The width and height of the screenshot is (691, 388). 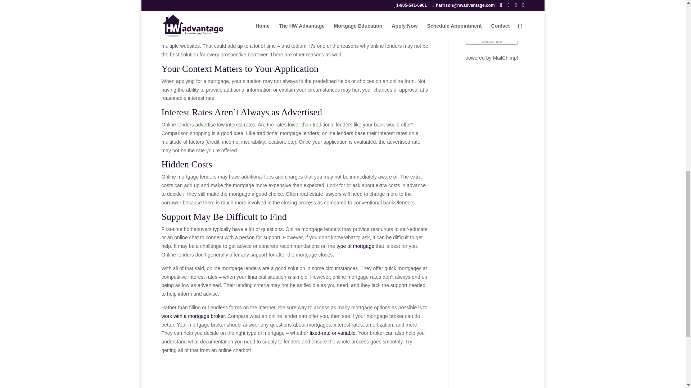 I want to click on work with a mortgage broker, so click(x=193, y=316).